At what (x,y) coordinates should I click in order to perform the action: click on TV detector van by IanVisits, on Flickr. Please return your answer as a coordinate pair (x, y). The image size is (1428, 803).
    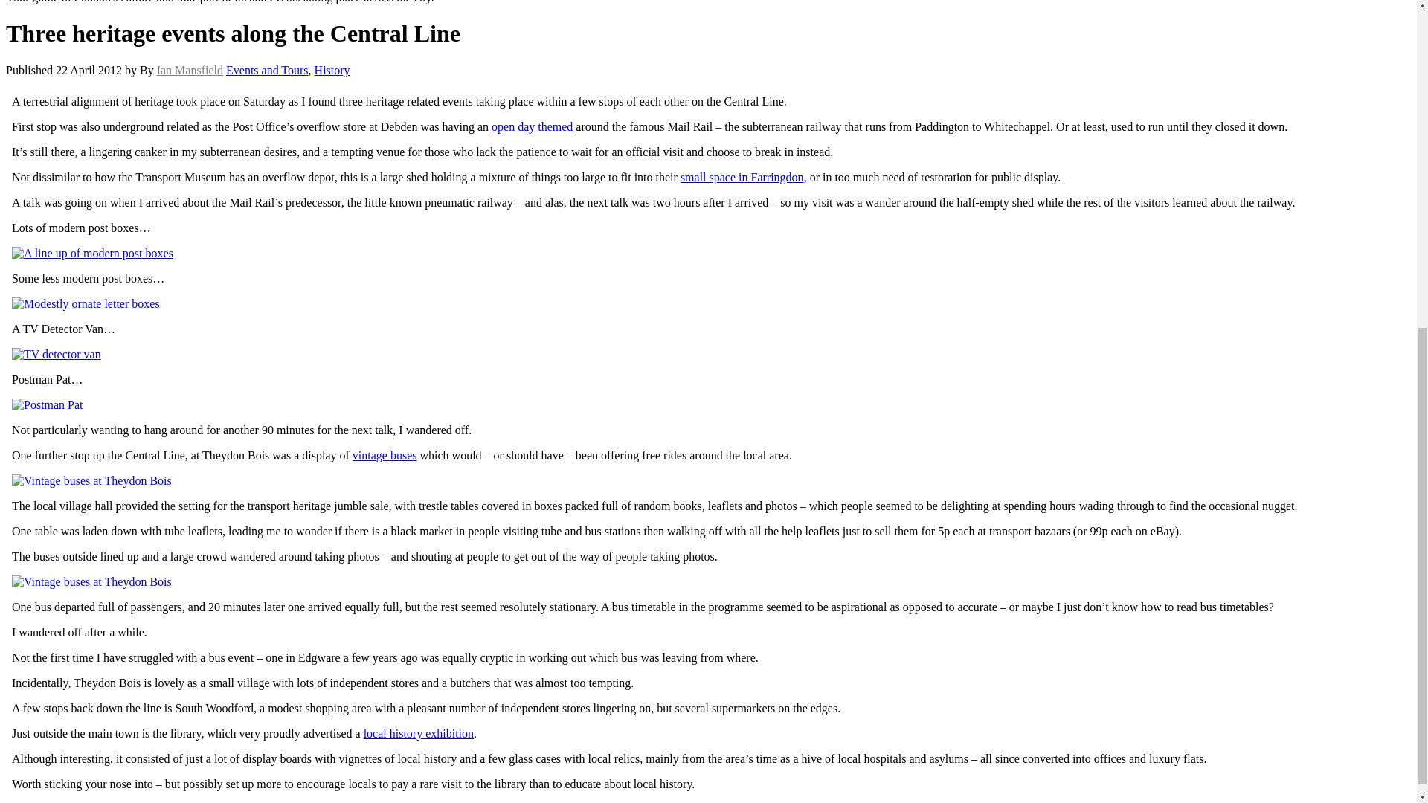
    Looking at the image, I should click on (57, 354).